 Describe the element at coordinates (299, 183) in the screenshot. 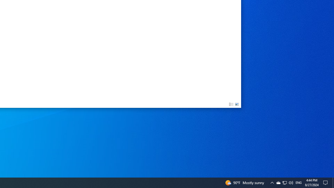

I see `Tray Input Indicator - English (United States)` at that location.